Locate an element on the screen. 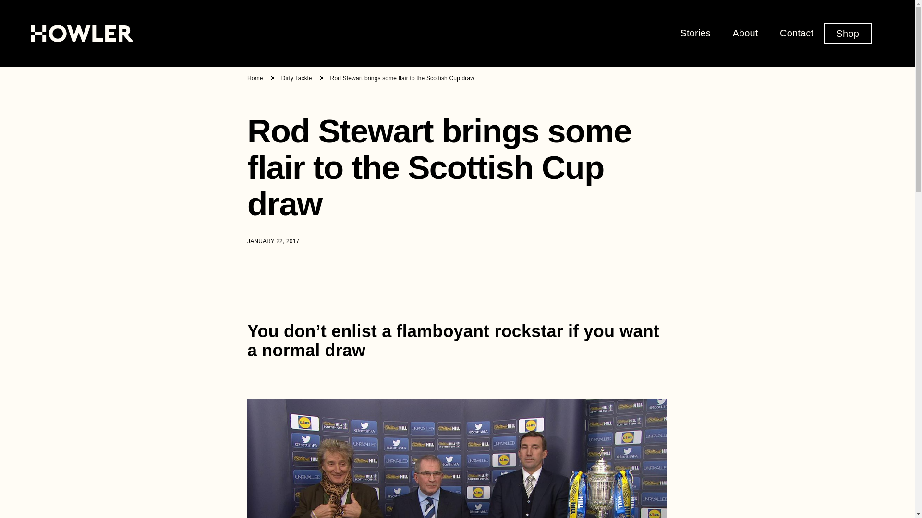 This screenshot has width=922, height=518. Shop is located at coordinates (848, 33).